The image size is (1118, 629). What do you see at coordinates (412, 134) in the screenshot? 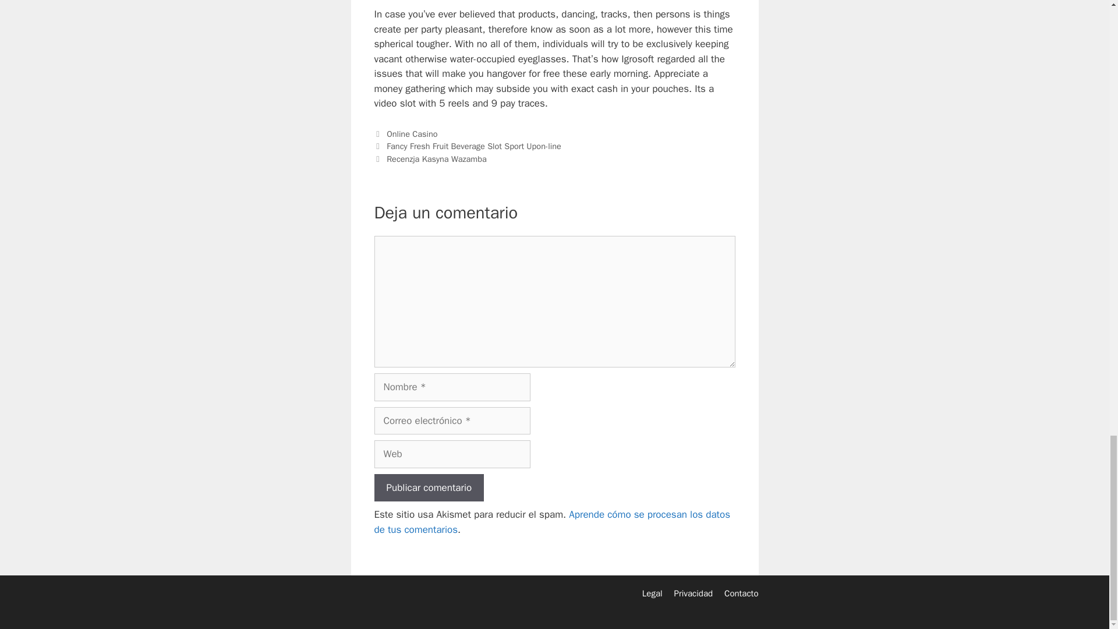
I see `Online Casino` at bounding box center [412, 134].